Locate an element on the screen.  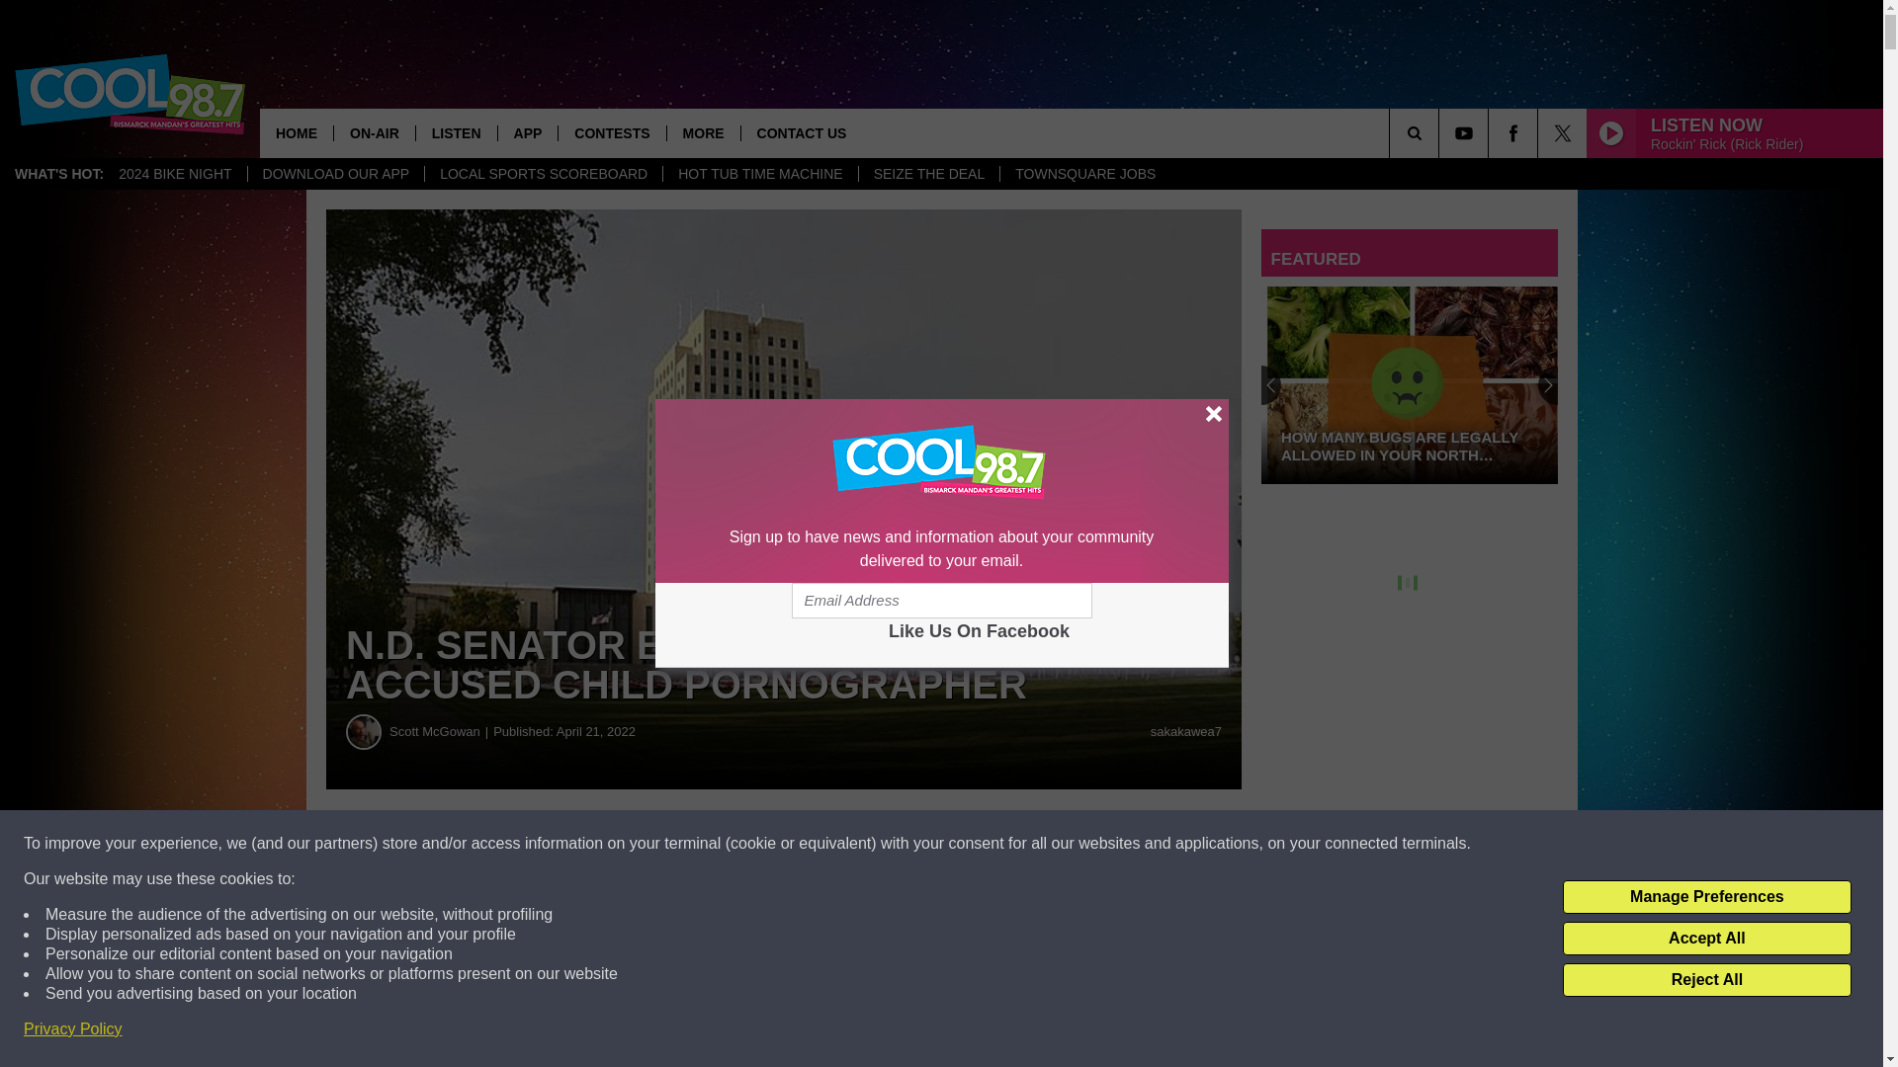
SEARCH is located at coordinates (1441, 132).